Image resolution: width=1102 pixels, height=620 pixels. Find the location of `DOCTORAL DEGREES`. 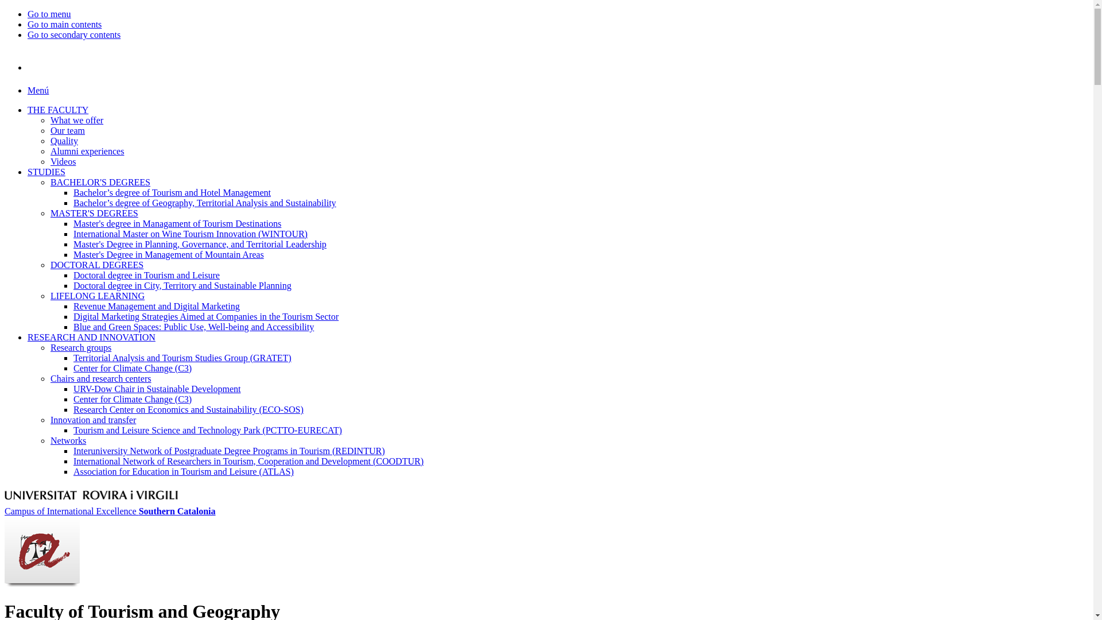

DOCTORAL DEGREES is located at coordinates (97, 265).